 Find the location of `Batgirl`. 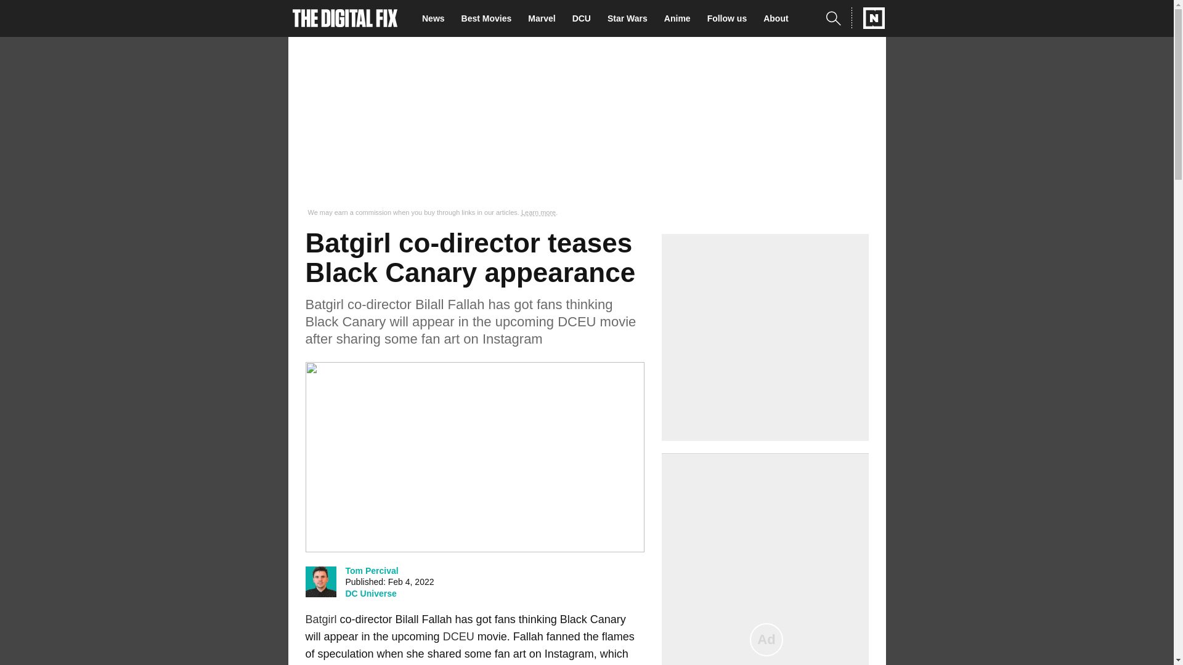

Batgirl is located at coordinates (321, 619).